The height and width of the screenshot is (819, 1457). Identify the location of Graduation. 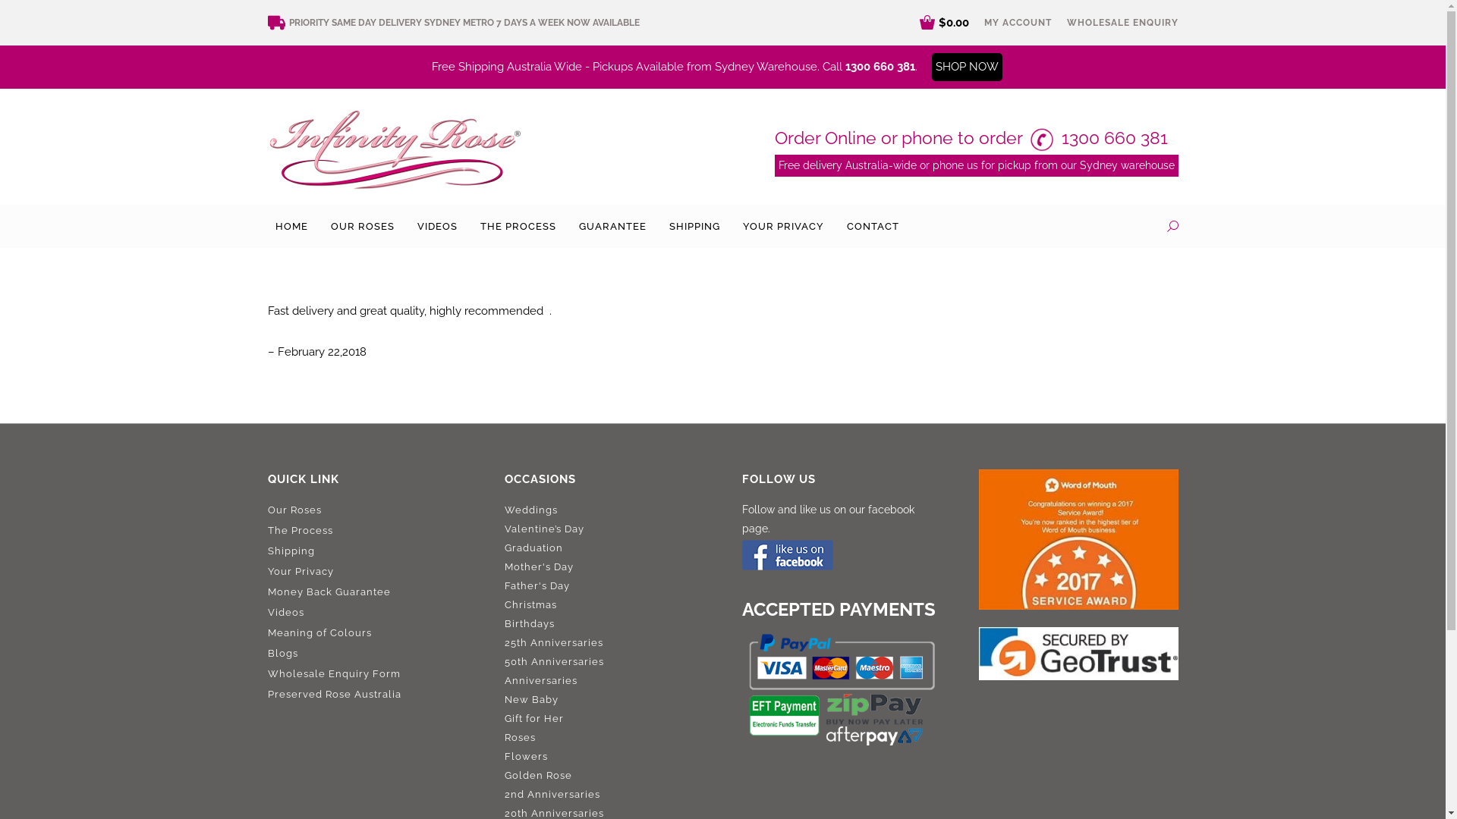
(534, 548).